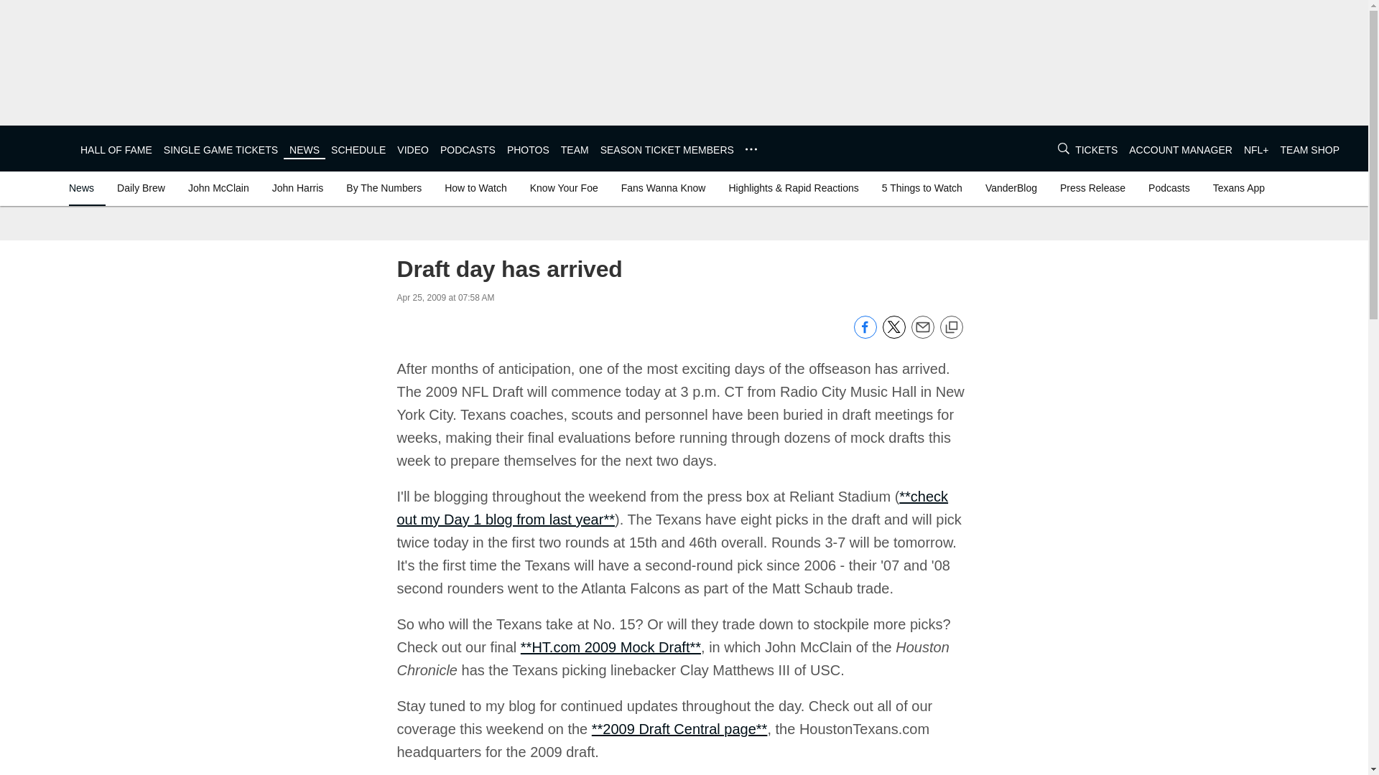 Image resolution: width=1379 pixels, height=775 pixels. What do you see at coordinates (84, 188) in the screenshot?
I see `News` at bounding box center [84, 188].